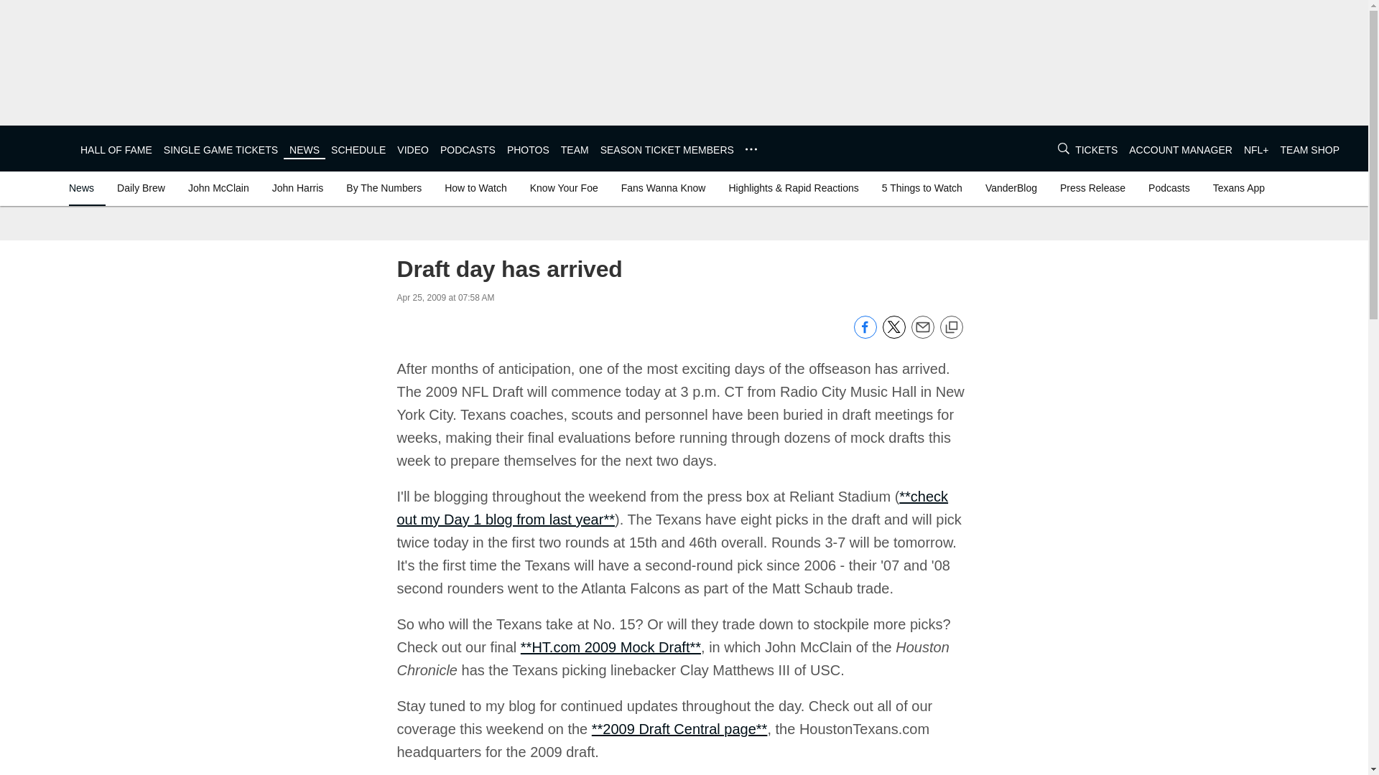 Image resolution: width=1379 pixels, height=775 pixels. What do you see at coordinates (84, 188) in the screenshot?
I see `News` at bounding box center [84, 188].